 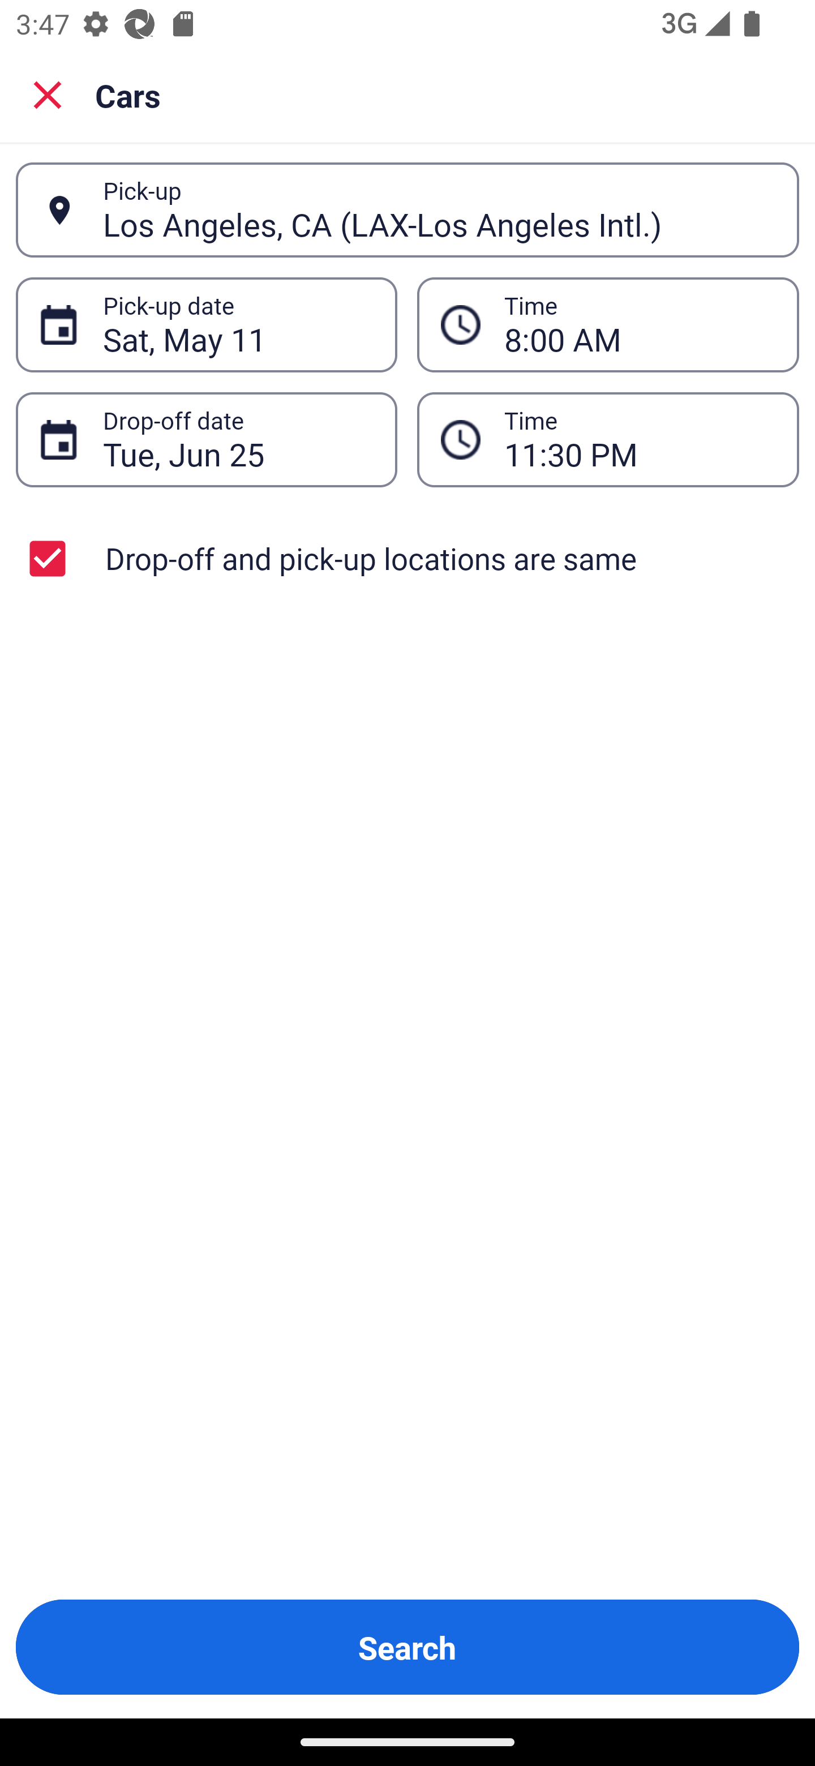 What do you see at coordinates (640, 439) in the screenshot?
I see `11:30 PM` at bounding box center [640, 439].